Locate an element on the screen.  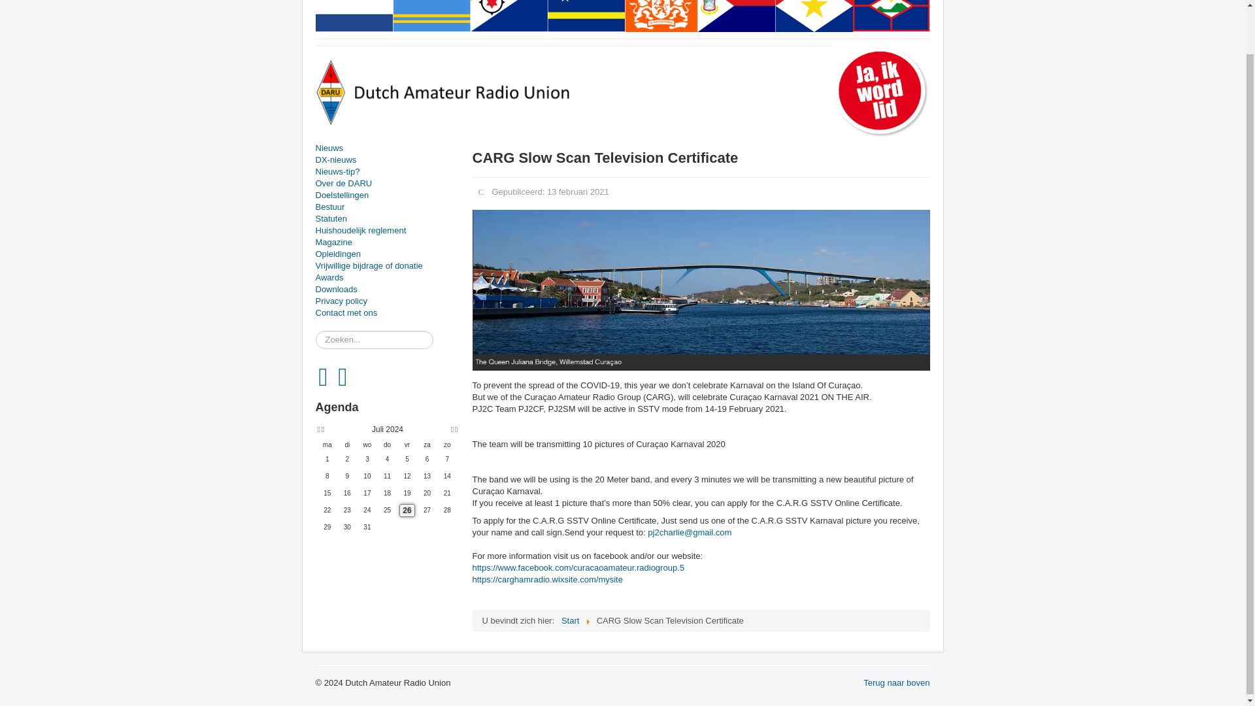
Magazine is located at coordinates (387, 242).